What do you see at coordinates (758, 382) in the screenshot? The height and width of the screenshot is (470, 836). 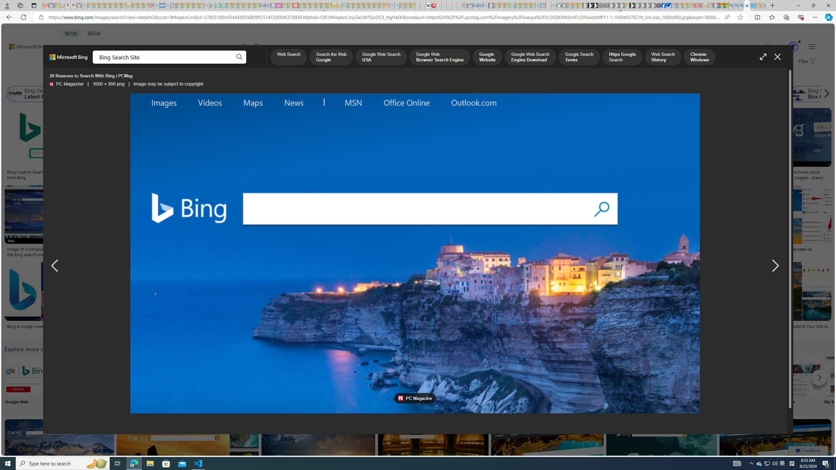 I see `Tricks` at bounding box center [758, 382].